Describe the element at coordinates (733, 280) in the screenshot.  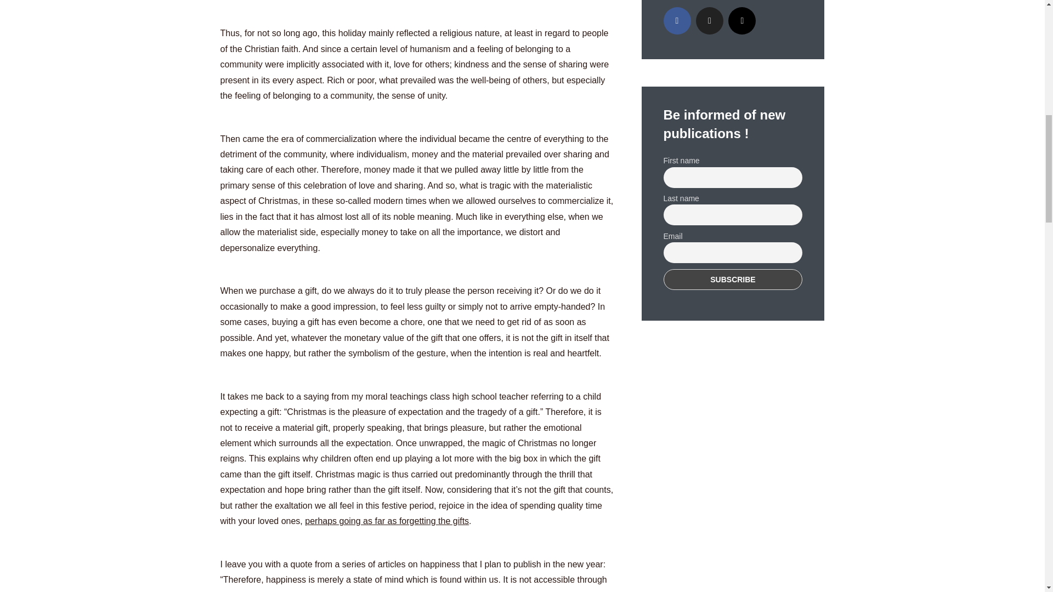
I see `Subscribe` at that location.